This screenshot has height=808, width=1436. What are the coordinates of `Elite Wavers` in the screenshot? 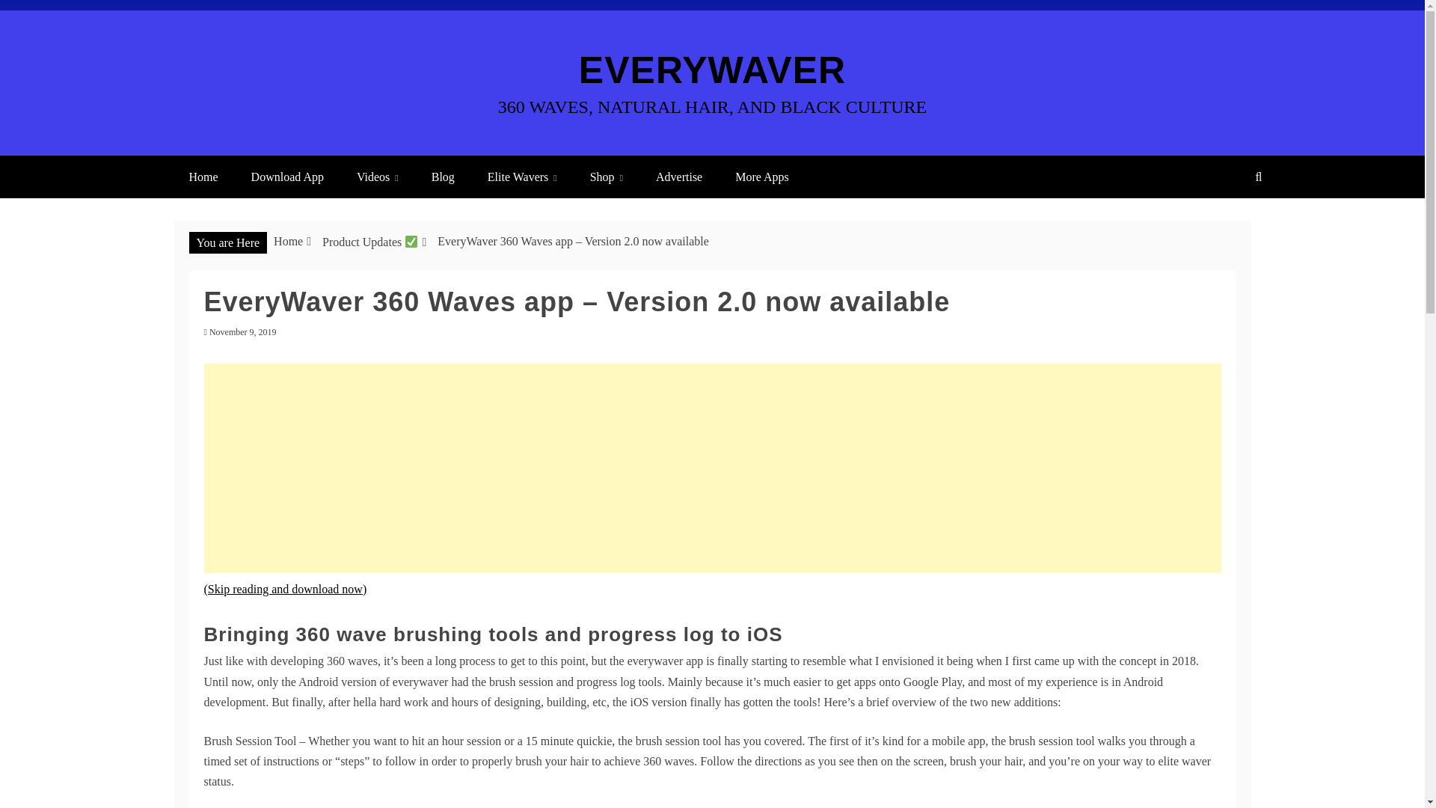 It's located at (522, 177).